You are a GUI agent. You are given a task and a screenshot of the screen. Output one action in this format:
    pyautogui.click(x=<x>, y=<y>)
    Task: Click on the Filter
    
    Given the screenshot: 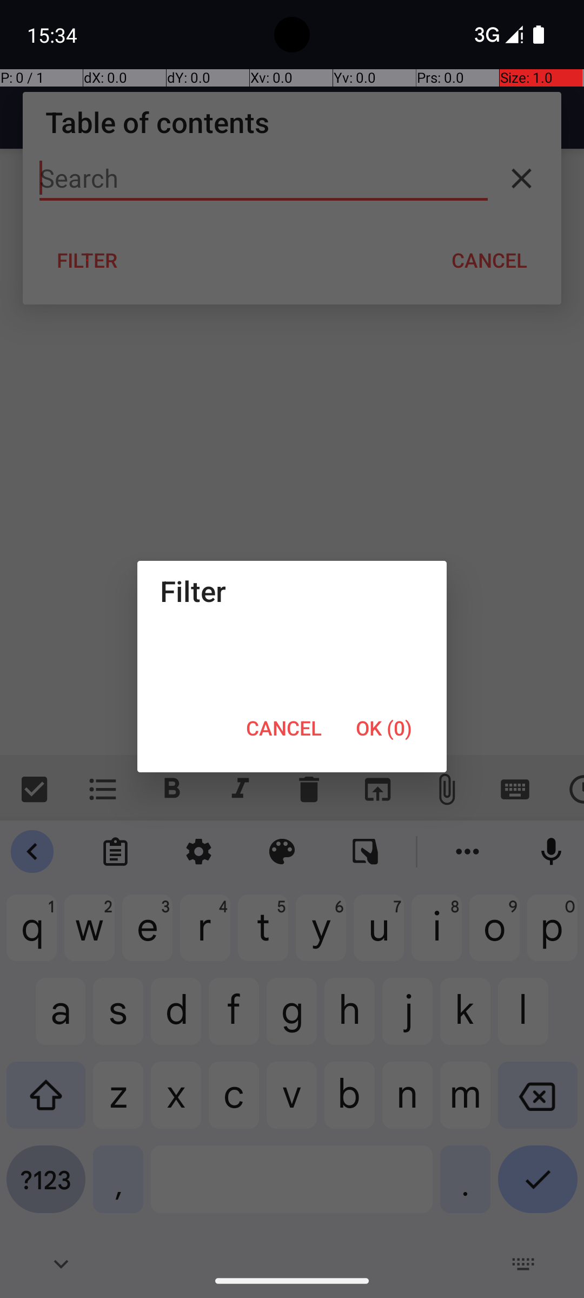 What is the action you would take?
    pyautogui.click(x=292, y=591)
    